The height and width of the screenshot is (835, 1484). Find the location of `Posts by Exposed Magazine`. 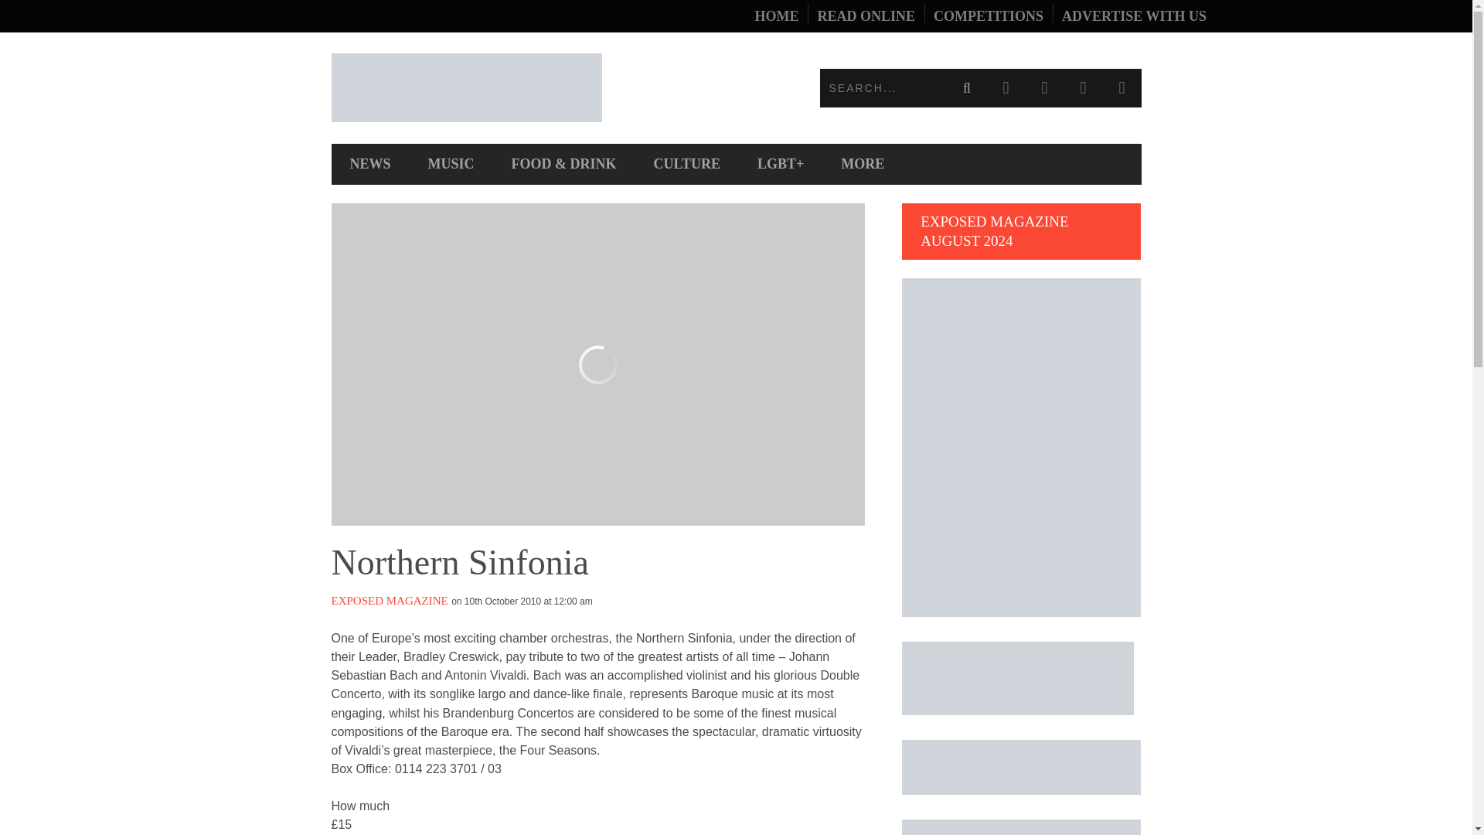

Posts by Exposed Magazine is located at coordinates (390, 600).